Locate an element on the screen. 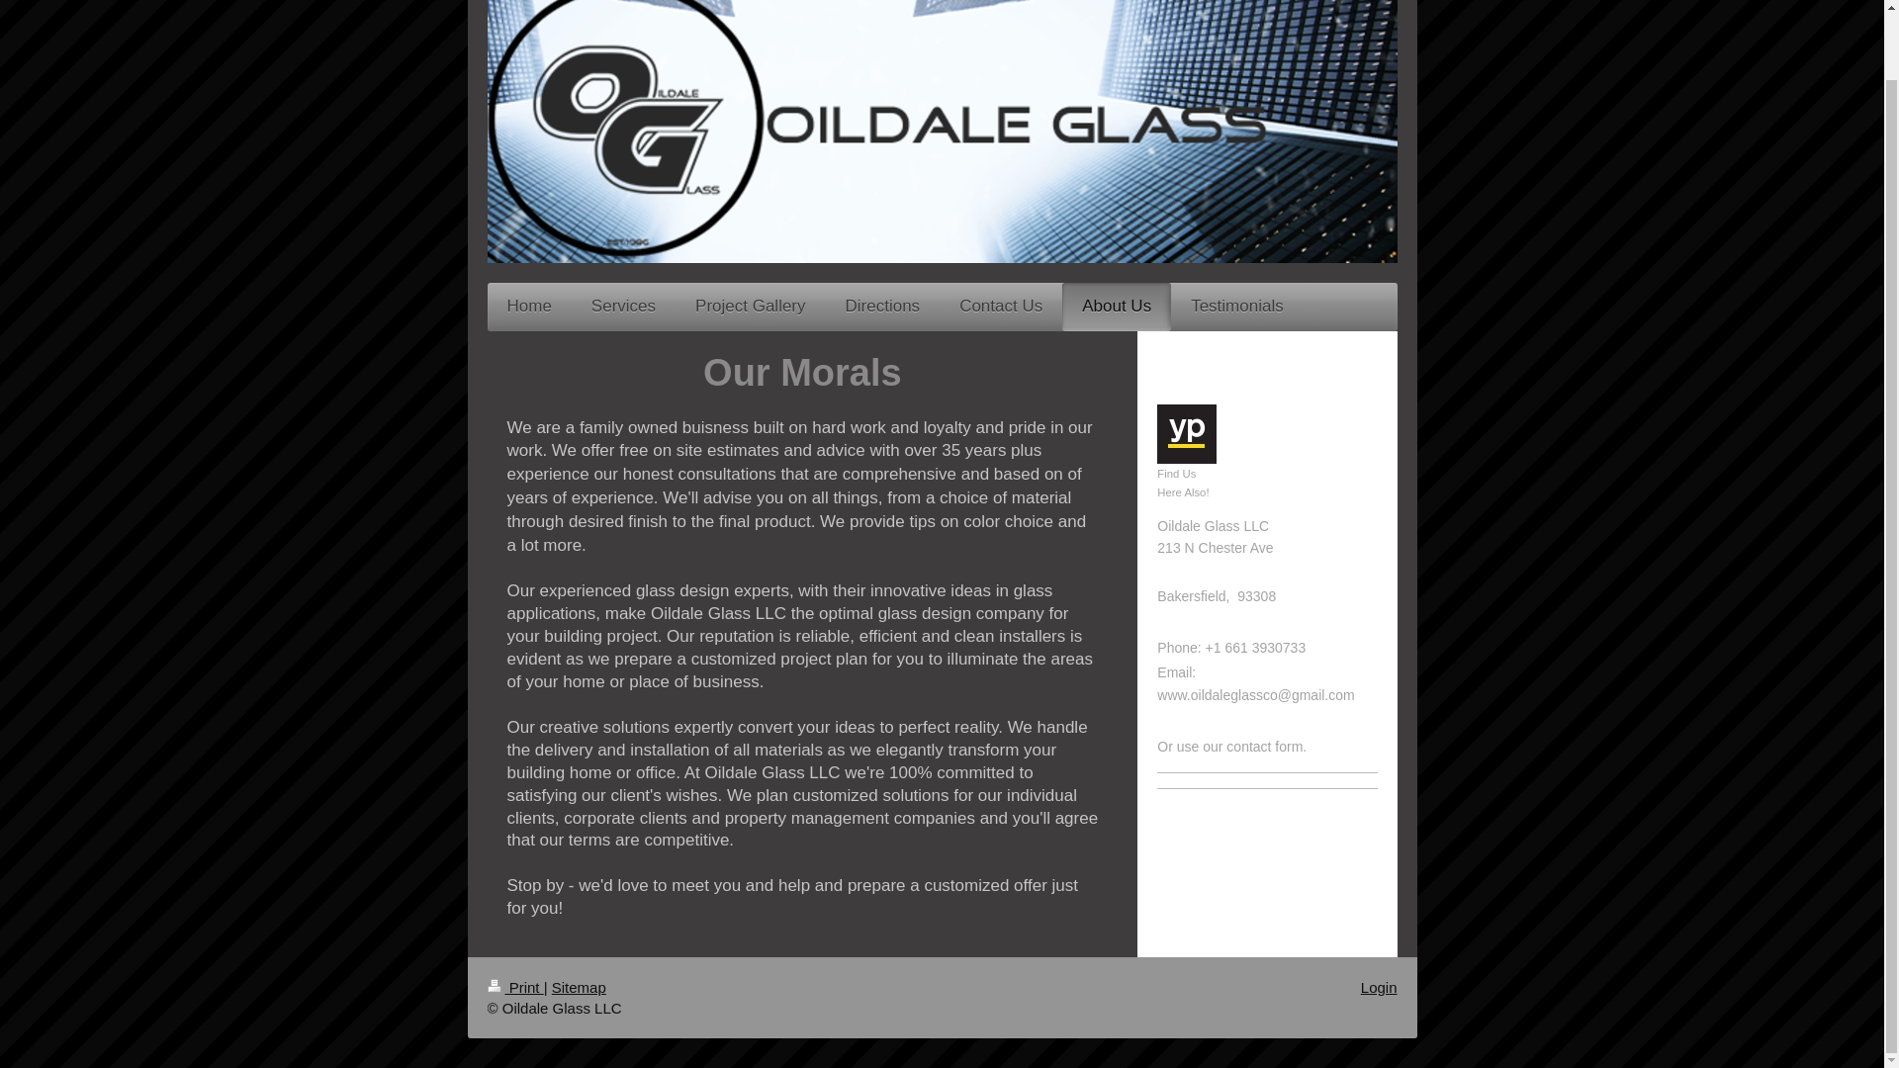 Image resolution: width=1899 pixels, height=1068 pixels. Login is located at coordinates (1379, 987).